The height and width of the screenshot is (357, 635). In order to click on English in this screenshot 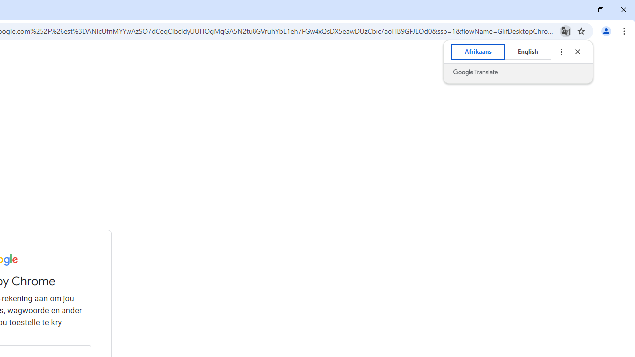, I will do `click(528, 52)`.